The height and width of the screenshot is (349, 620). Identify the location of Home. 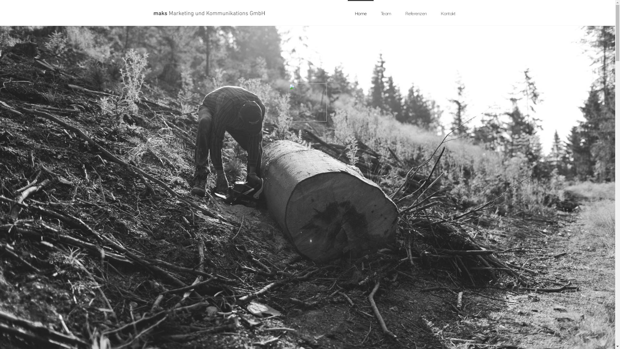
(361, 14).